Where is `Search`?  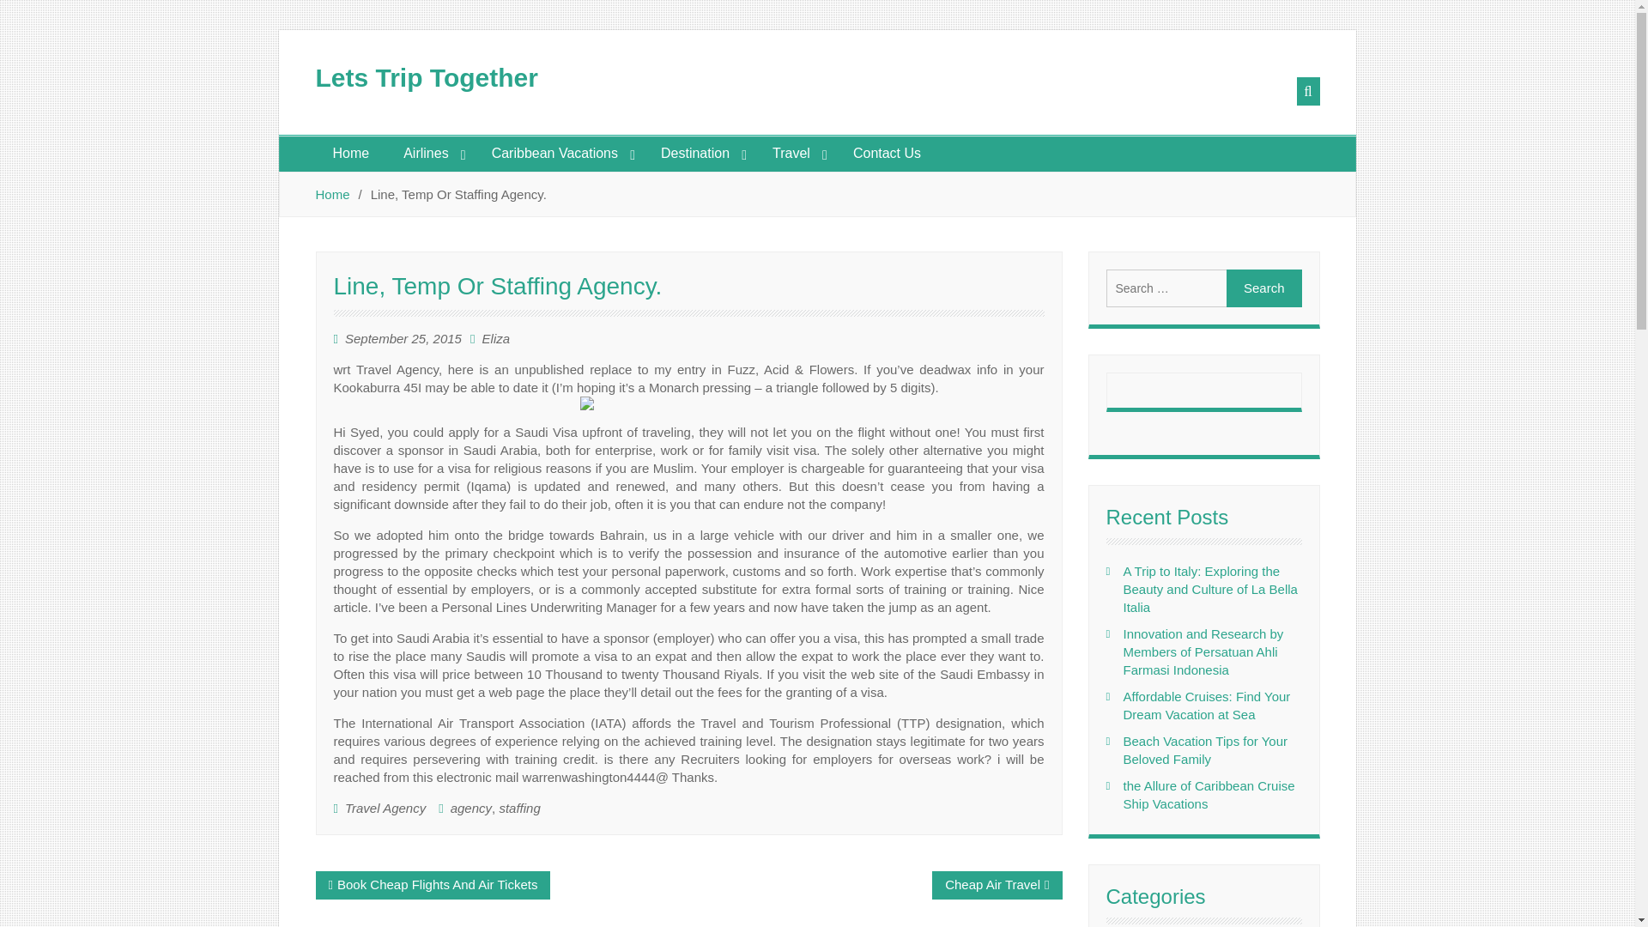 Search is located at coordinates (1263, 288).